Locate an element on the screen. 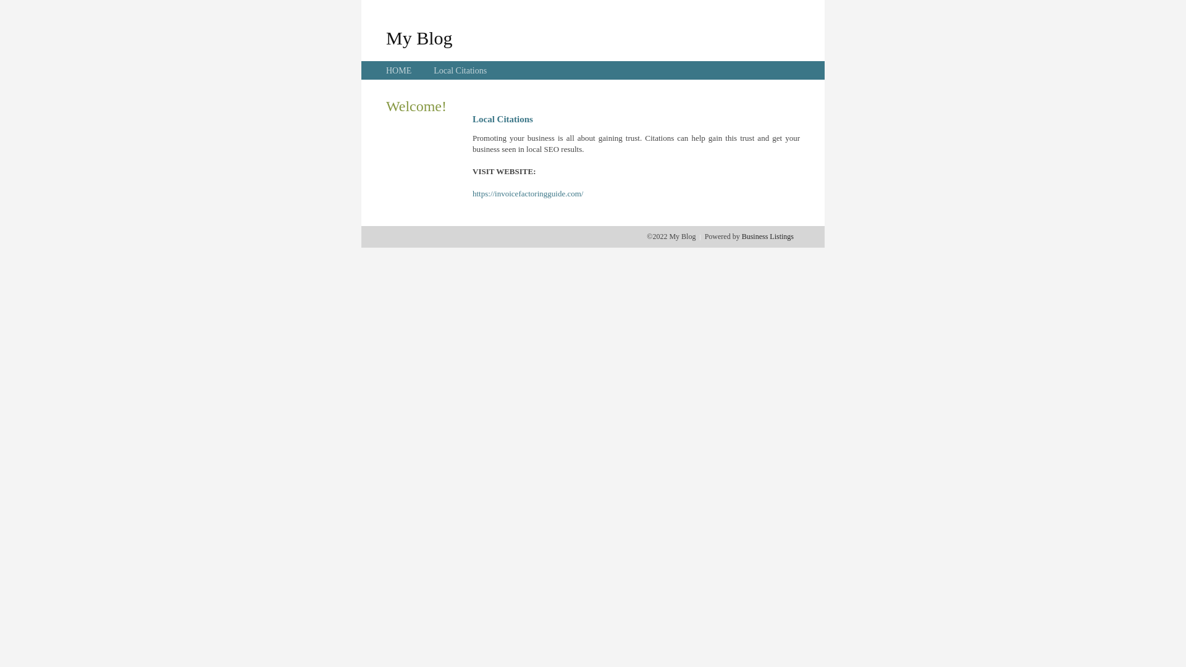 The image size is (1186, 667). Business Listings is located at coordinates (768, 237).